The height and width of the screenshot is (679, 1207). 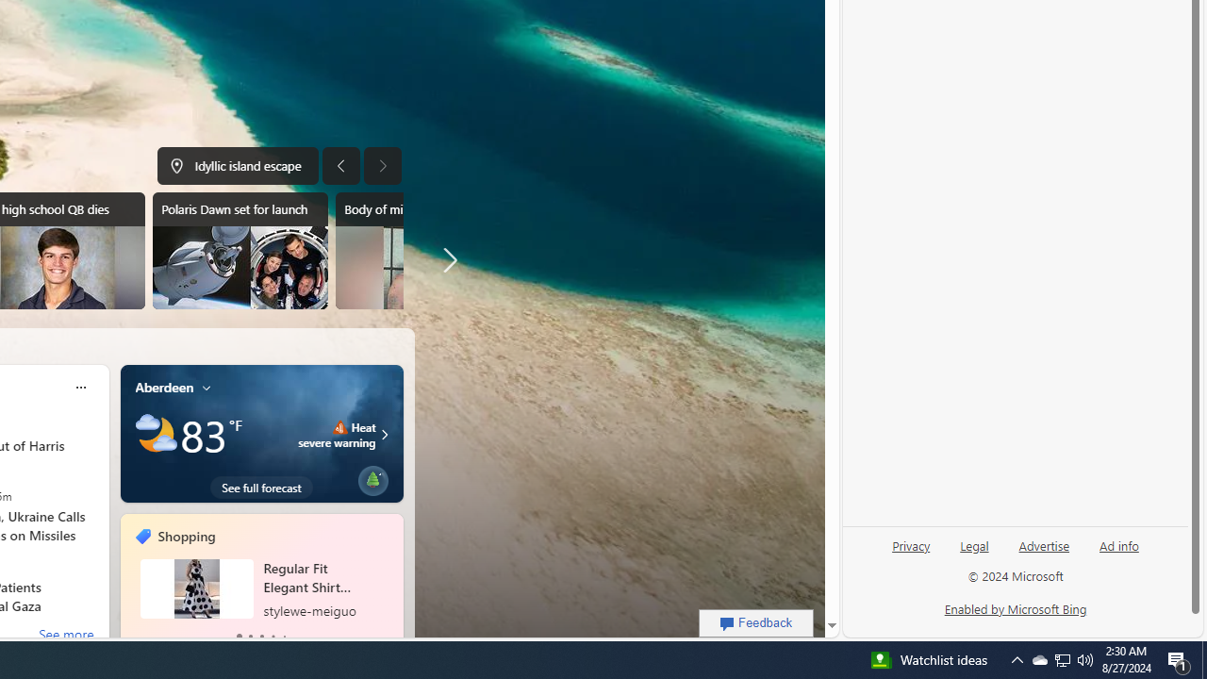 What do you see at coordinates (339, 426) in the screenshot?
I see `Heat - Severe` at bounding box center [339, 426].